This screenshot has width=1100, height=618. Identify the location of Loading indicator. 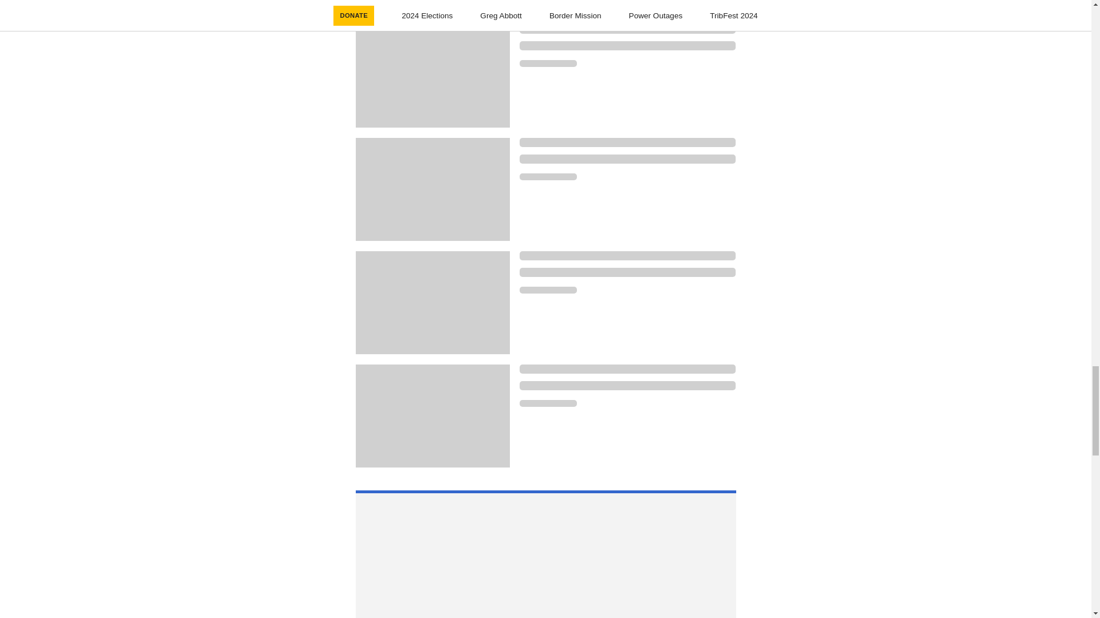
(627, 272).